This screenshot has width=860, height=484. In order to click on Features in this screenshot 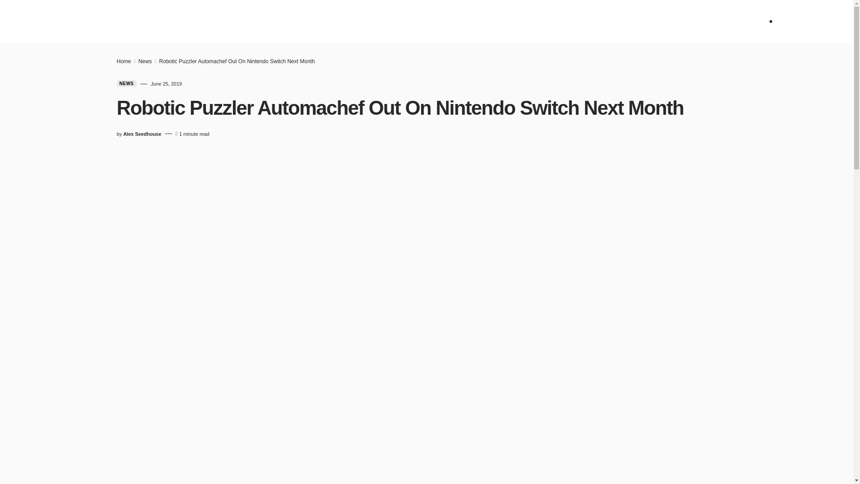, I will do `click(391, 22)`.